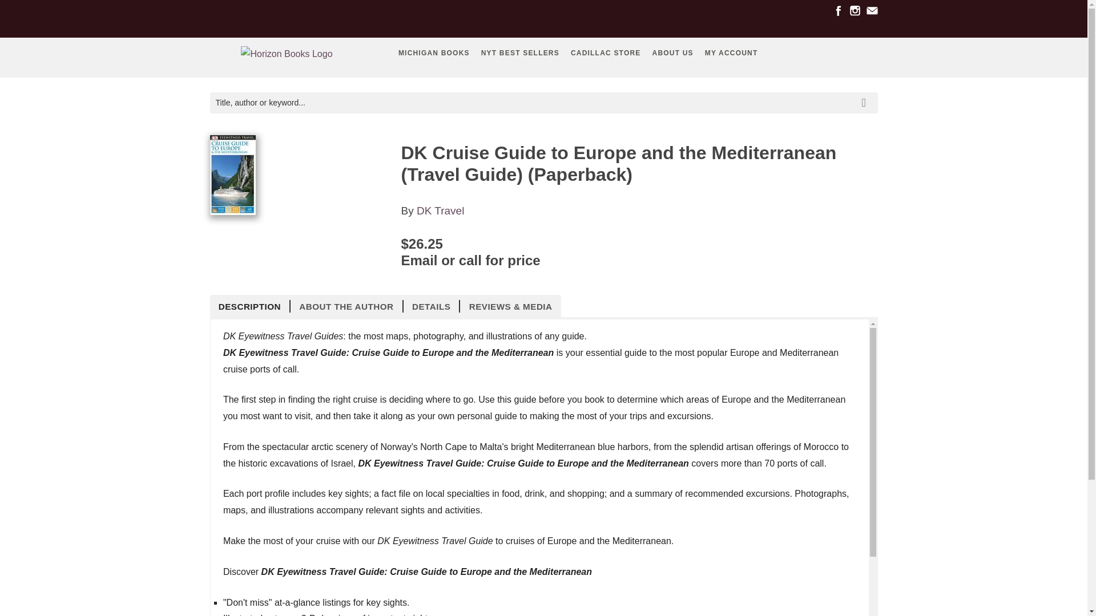 The height and width of the screenshot is (616, 1096). I want to click on Home, so click(287, 56).